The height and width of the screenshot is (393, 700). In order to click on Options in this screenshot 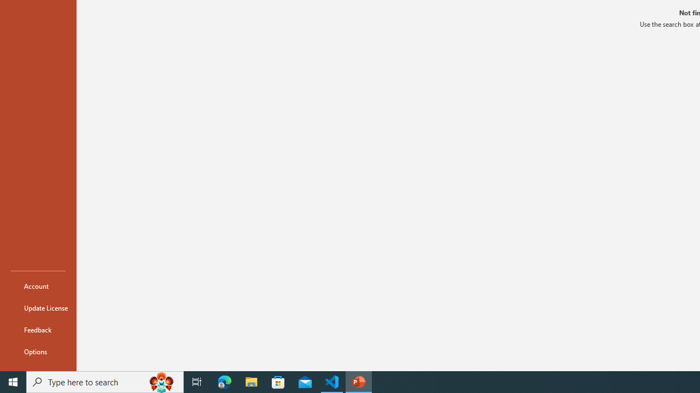, I will do `click(38, 352)`.